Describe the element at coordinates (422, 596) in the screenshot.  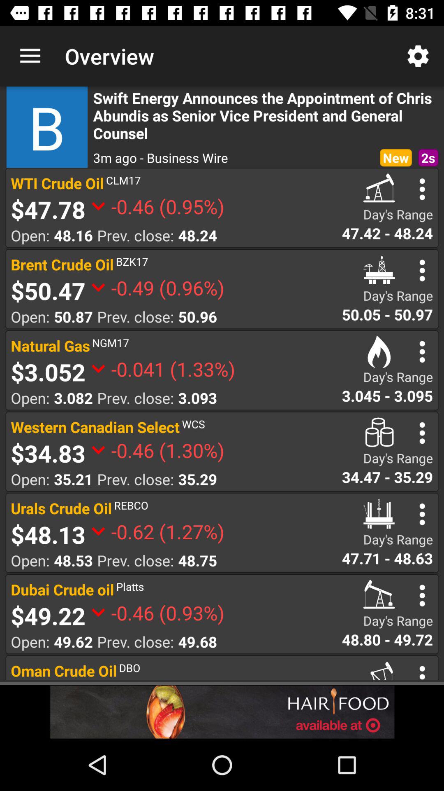
I see `toggle menu option` at that location.